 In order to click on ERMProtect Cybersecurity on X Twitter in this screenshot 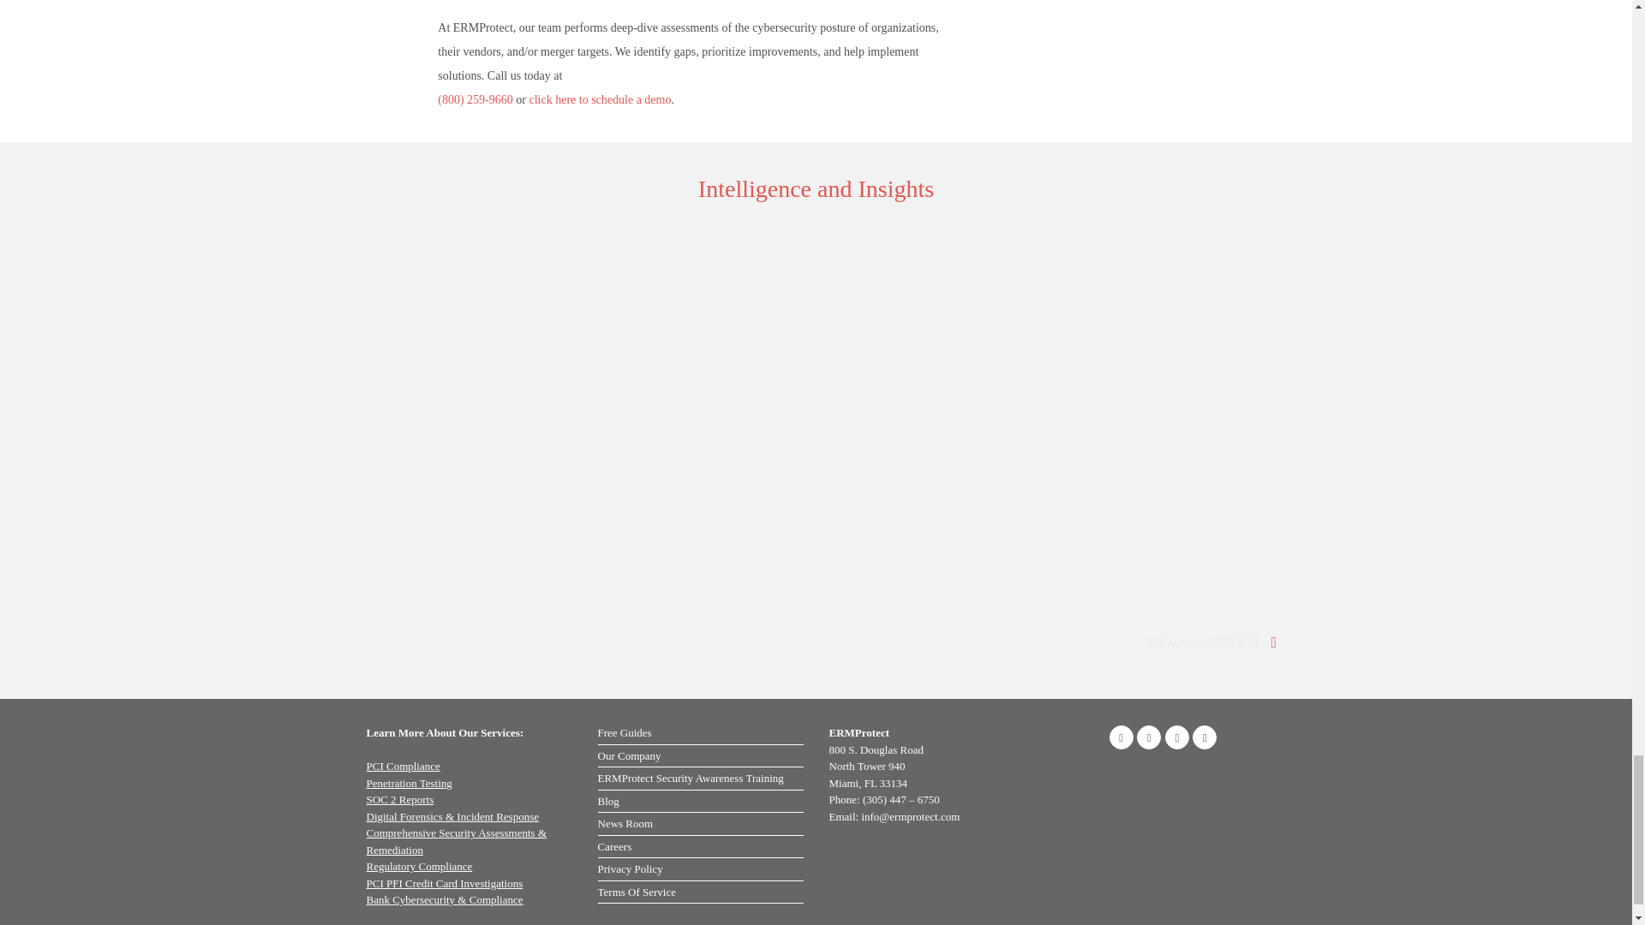, I will do `click(1177, 737)`.